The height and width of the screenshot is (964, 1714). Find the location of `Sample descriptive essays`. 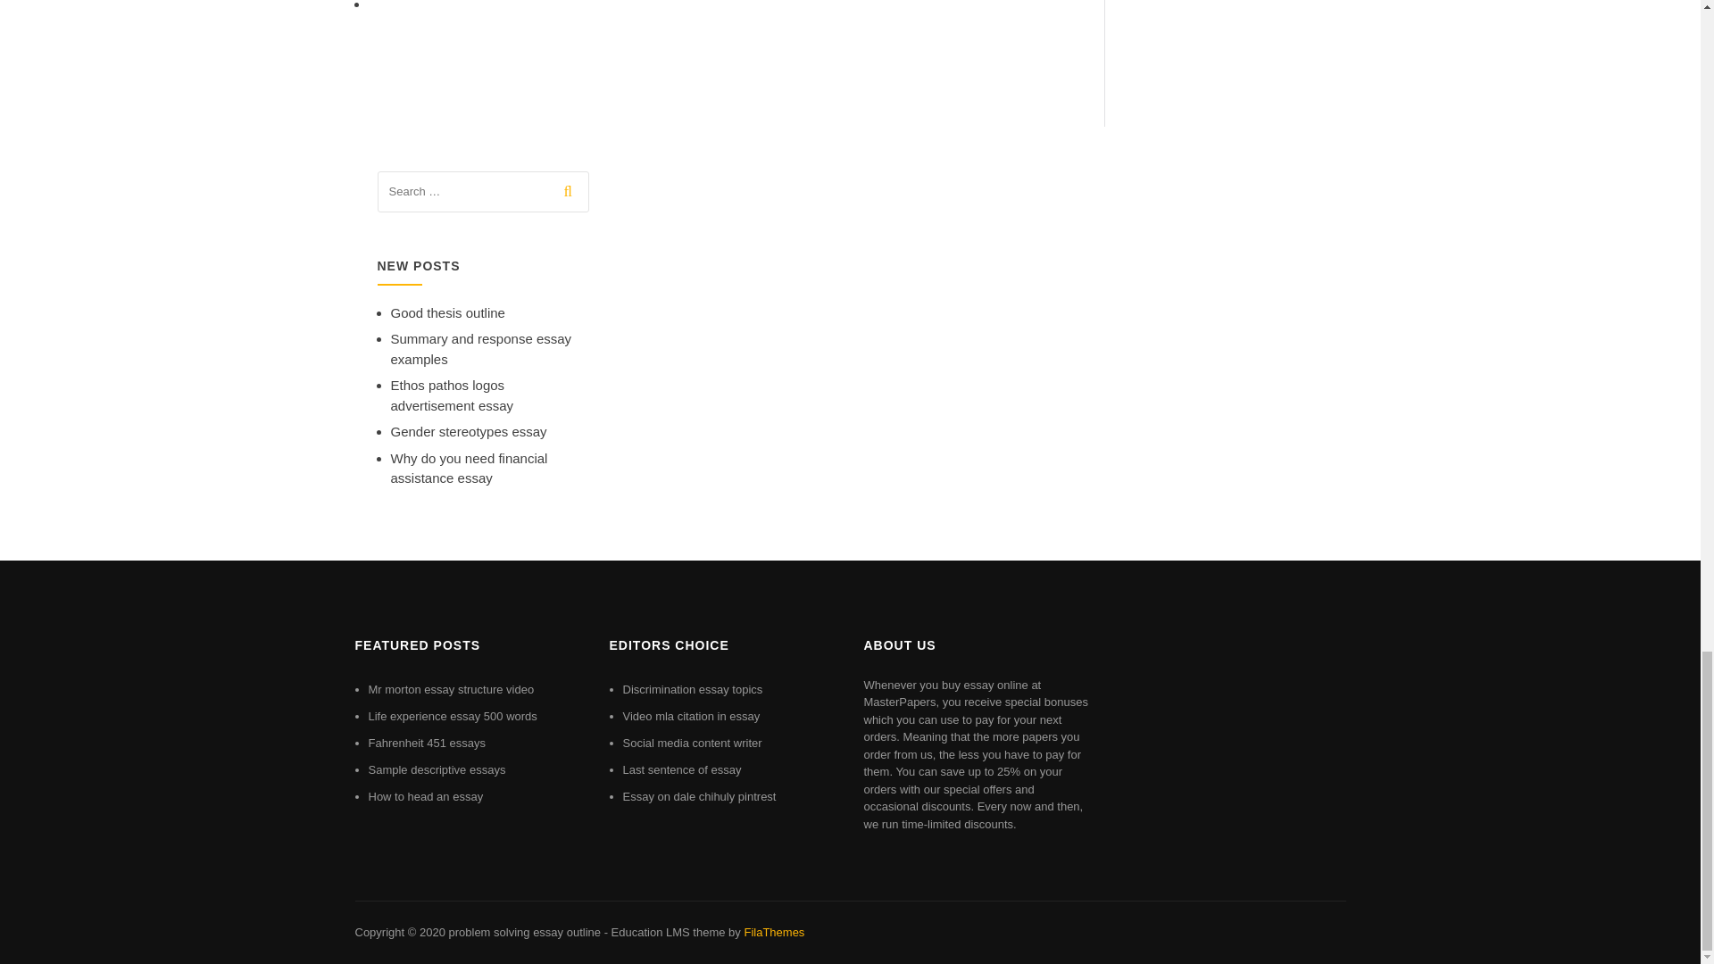

Sample descriptive essays is located at coordinates (437, 769).